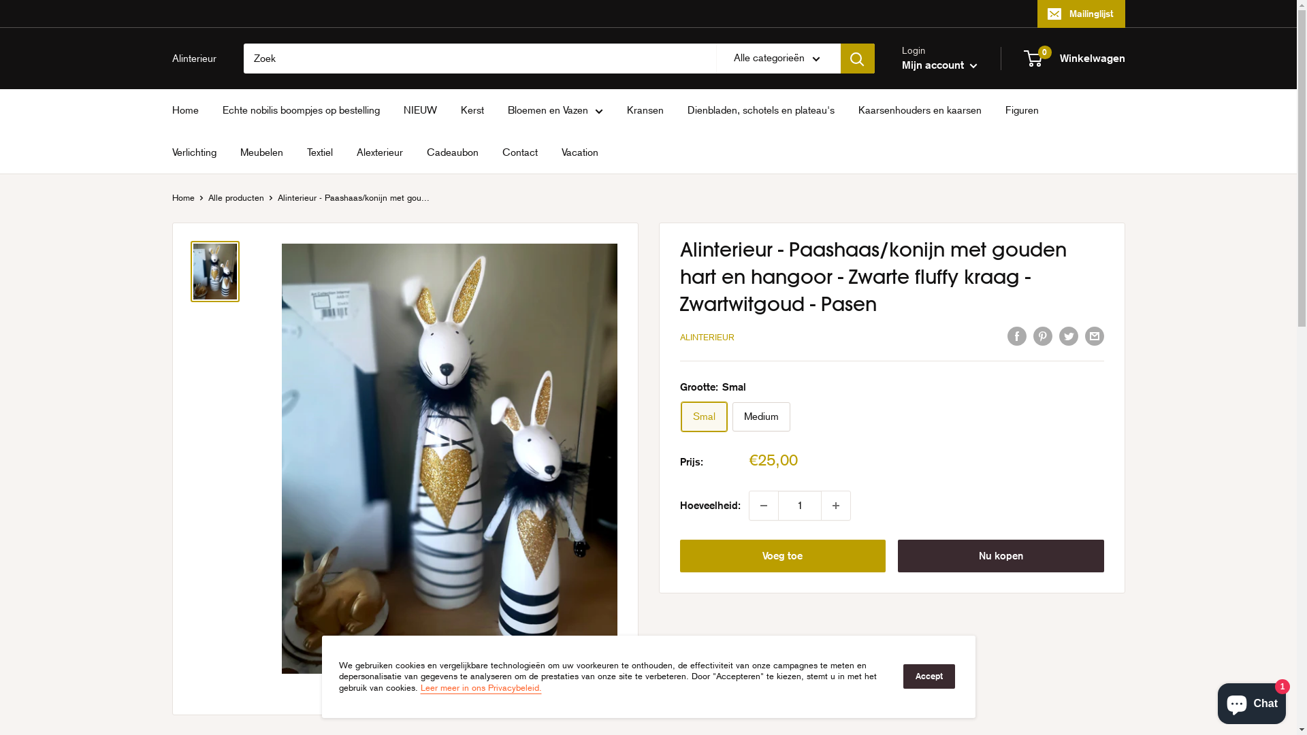 Image resolution: width=1307 pixels, height=735 pixels. What do you see at coordinates (261, 152) in the screenshot?
I see `Meubelen` at bounding box center [261, 152].